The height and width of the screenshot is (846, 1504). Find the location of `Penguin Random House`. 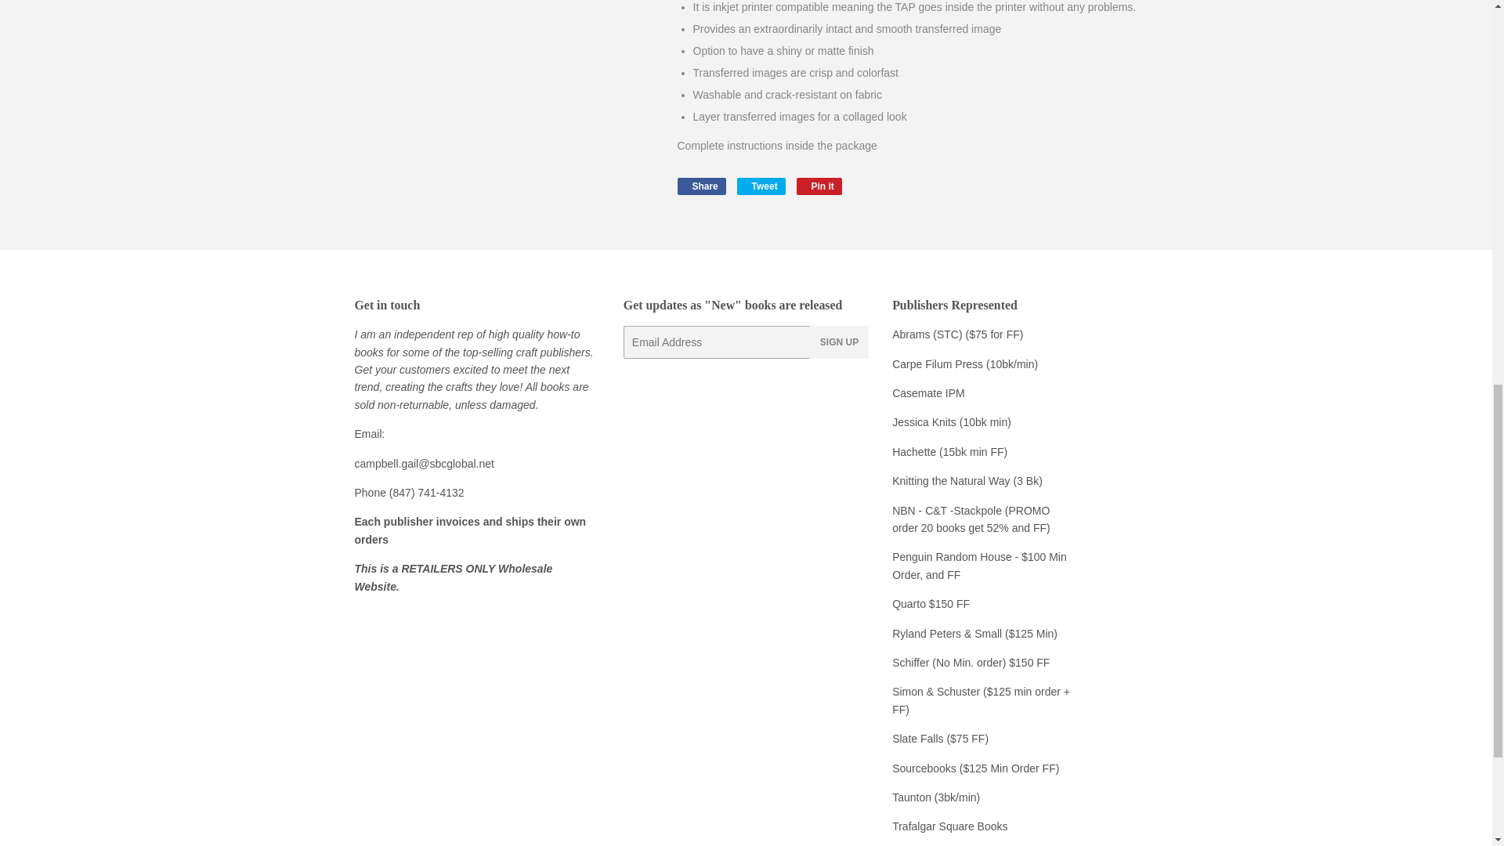

Penguin Random House is located at coordinates (819, 186).